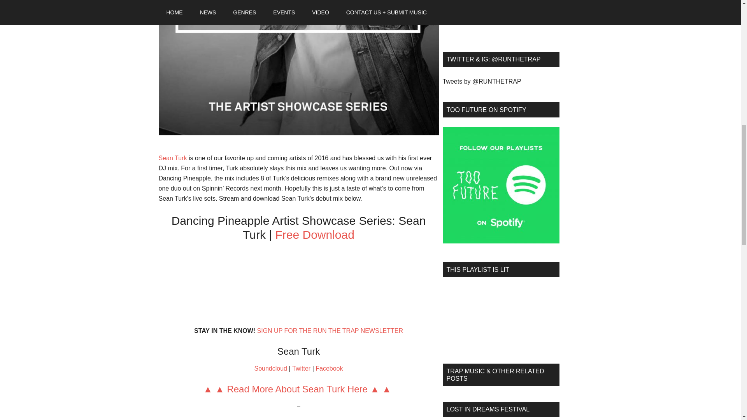 This screenshot has width=747, height=420. Describe the element at coordinates (173, 158) in the screenshot. I see `Sean Turk` at that location.